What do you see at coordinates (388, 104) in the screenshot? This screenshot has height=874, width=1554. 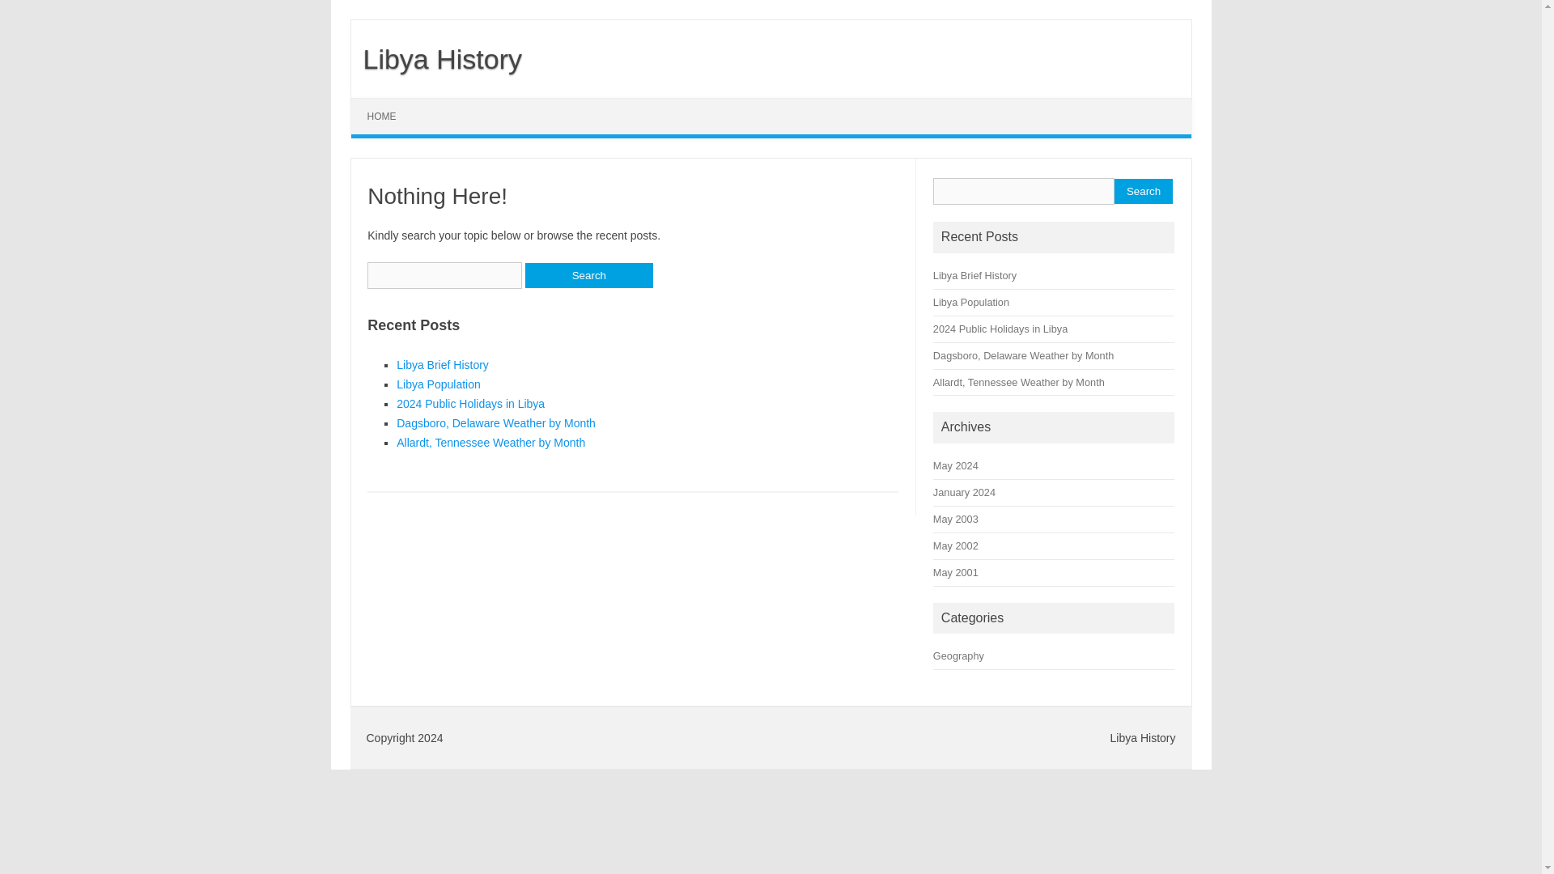 I see `Skip to content` at bounding box center [388, 104].